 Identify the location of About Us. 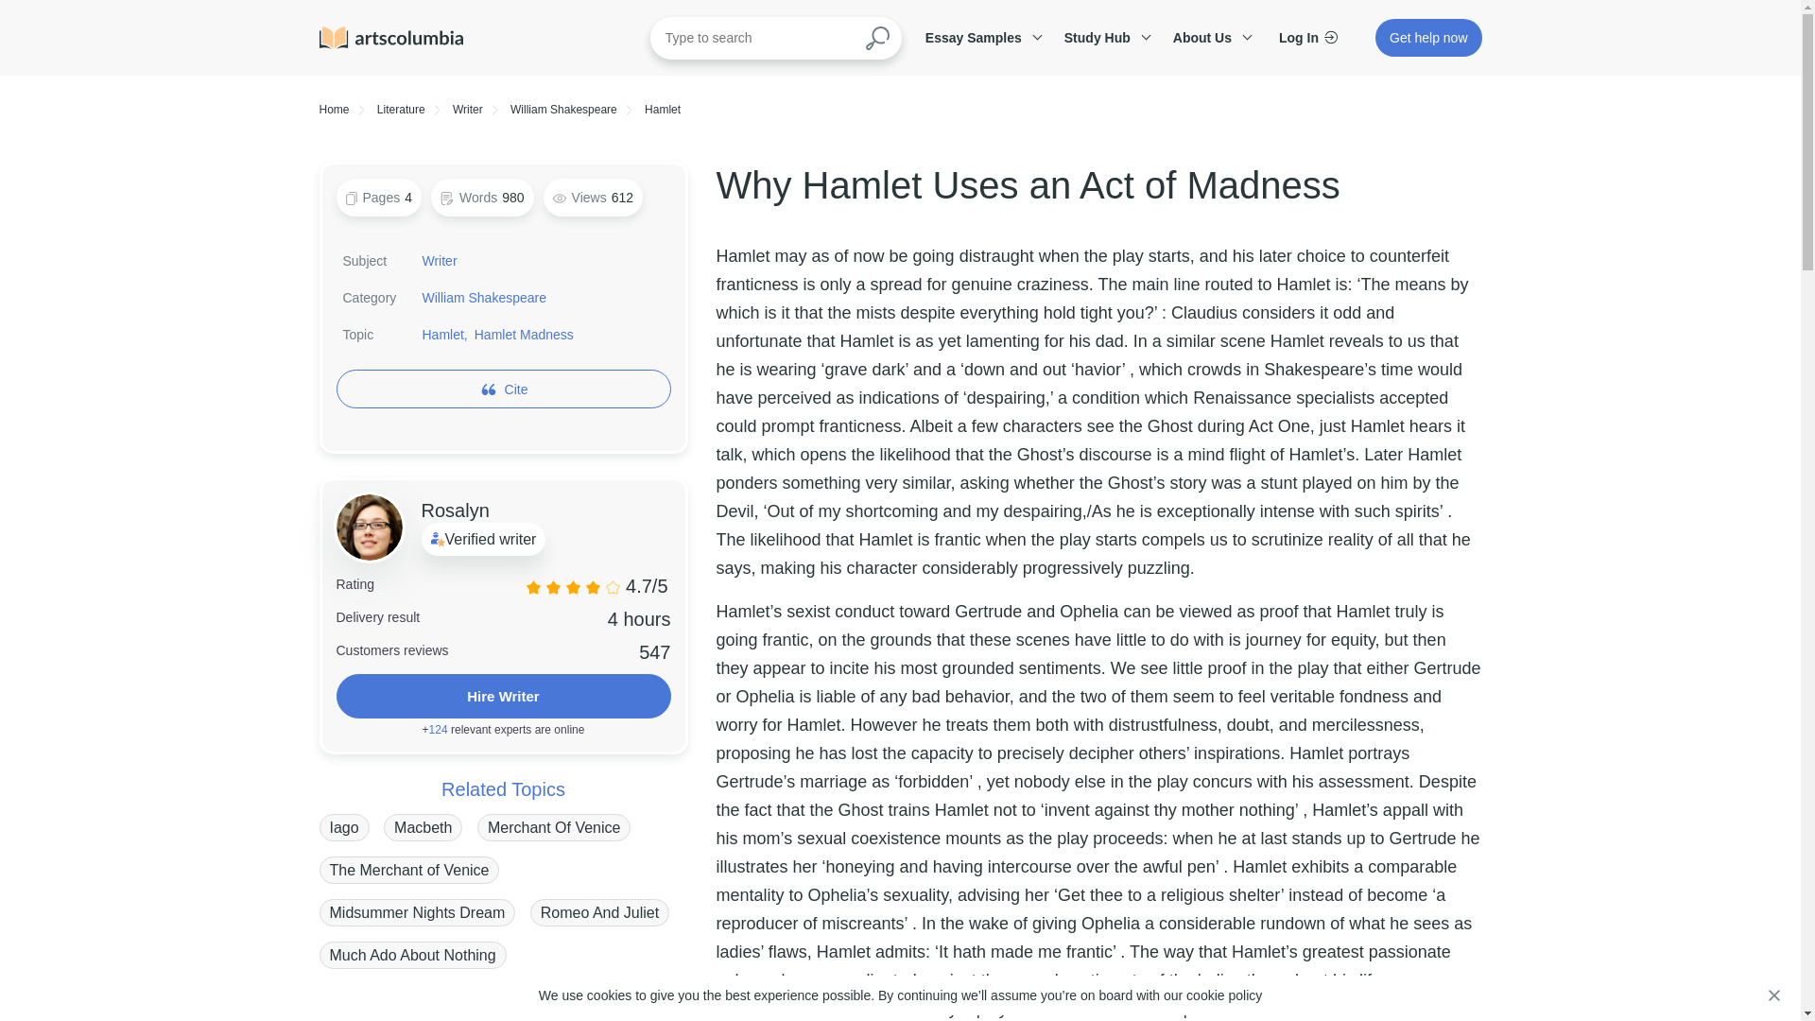
(1209, 38).